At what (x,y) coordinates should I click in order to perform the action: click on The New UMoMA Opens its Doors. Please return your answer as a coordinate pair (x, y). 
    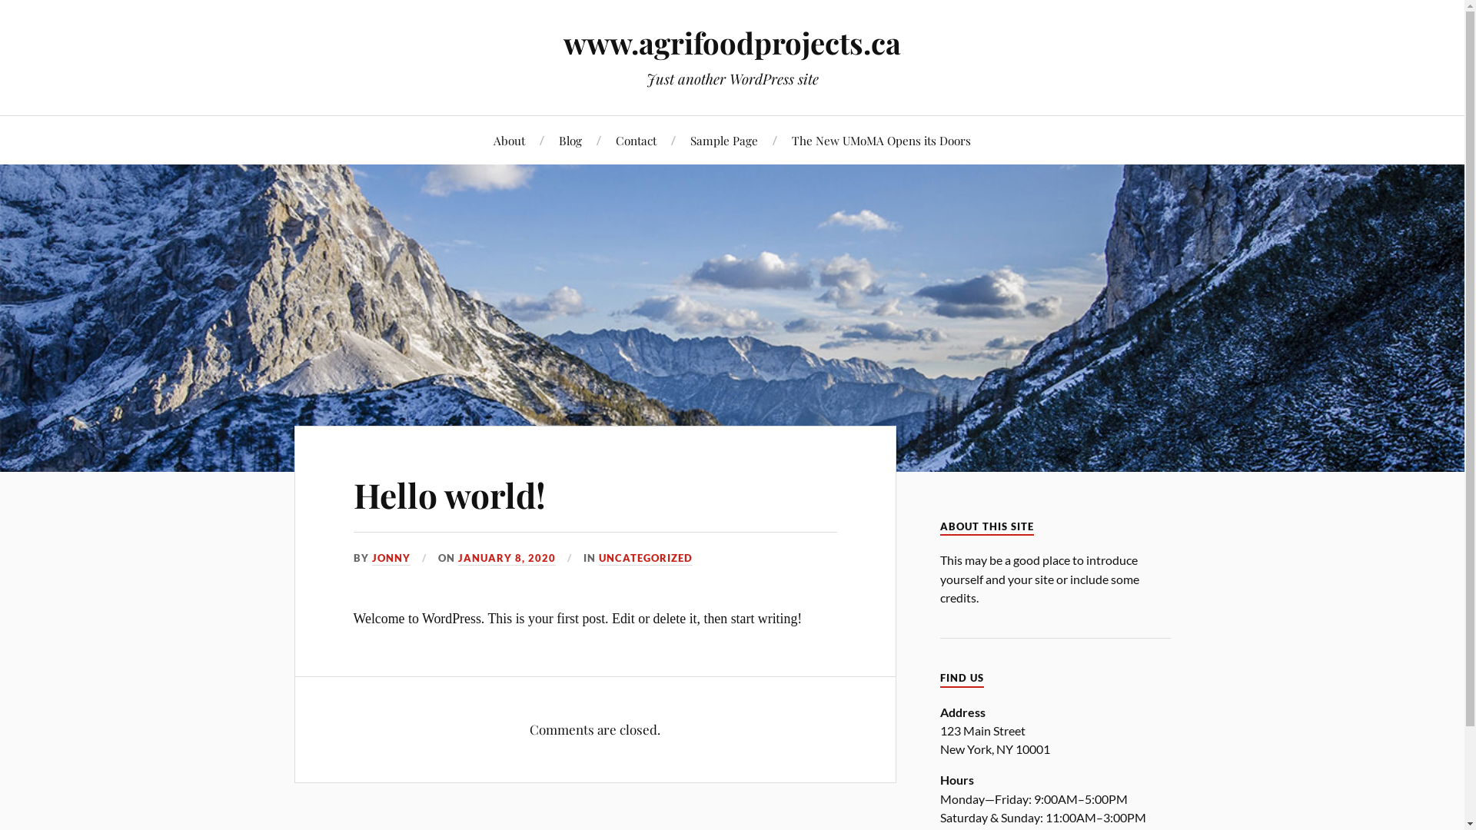
    Looking at the image, I should click on (881, 140).